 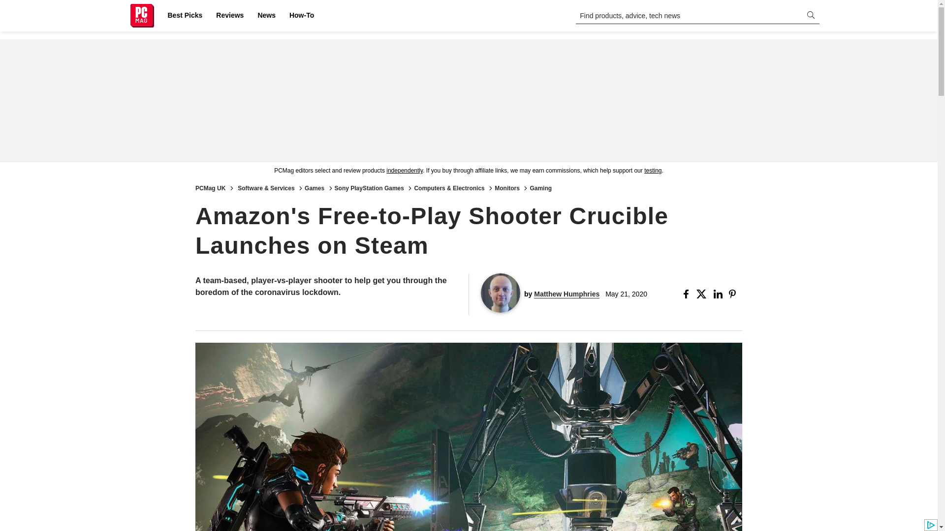 What do you see at coordinates (703, 294) in the screenshot?
I see `Share this Story on X` at bounding box center [703, 294].